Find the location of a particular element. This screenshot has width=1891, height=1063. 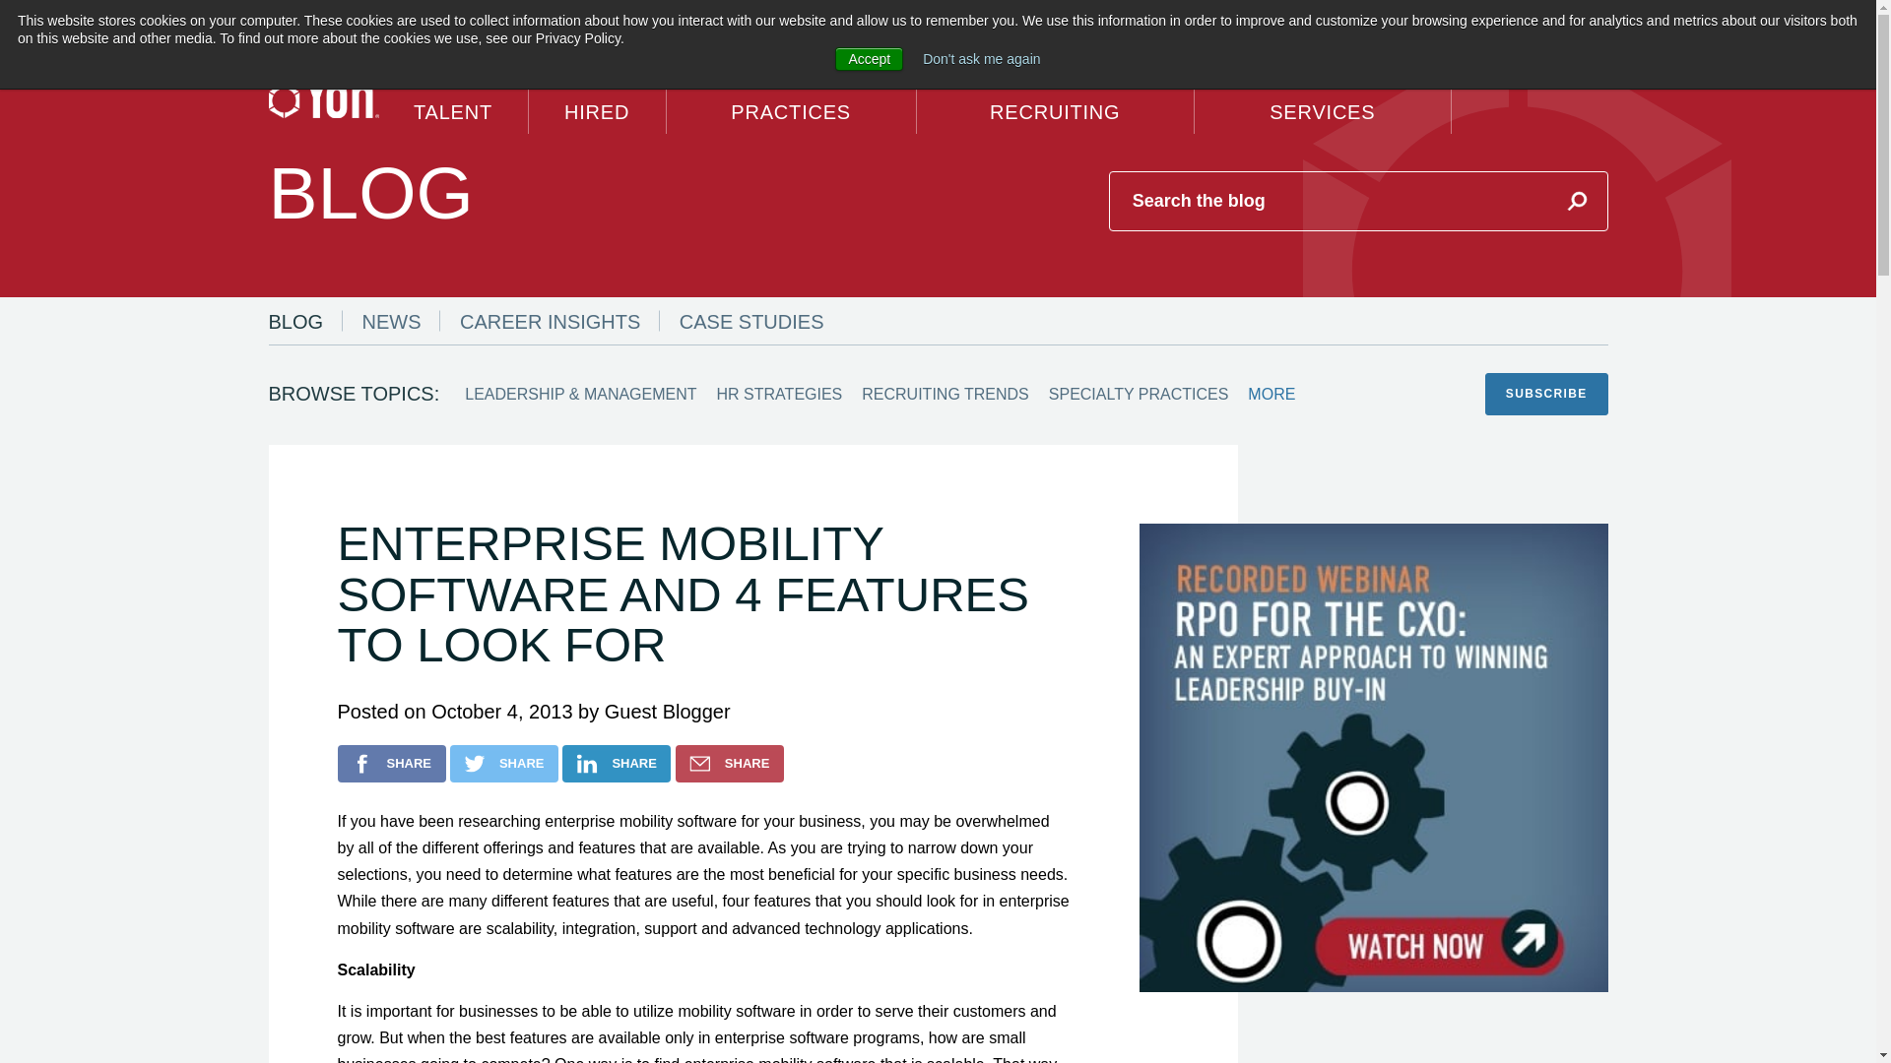

RESOURCES is located at coordinates (1410, 18).